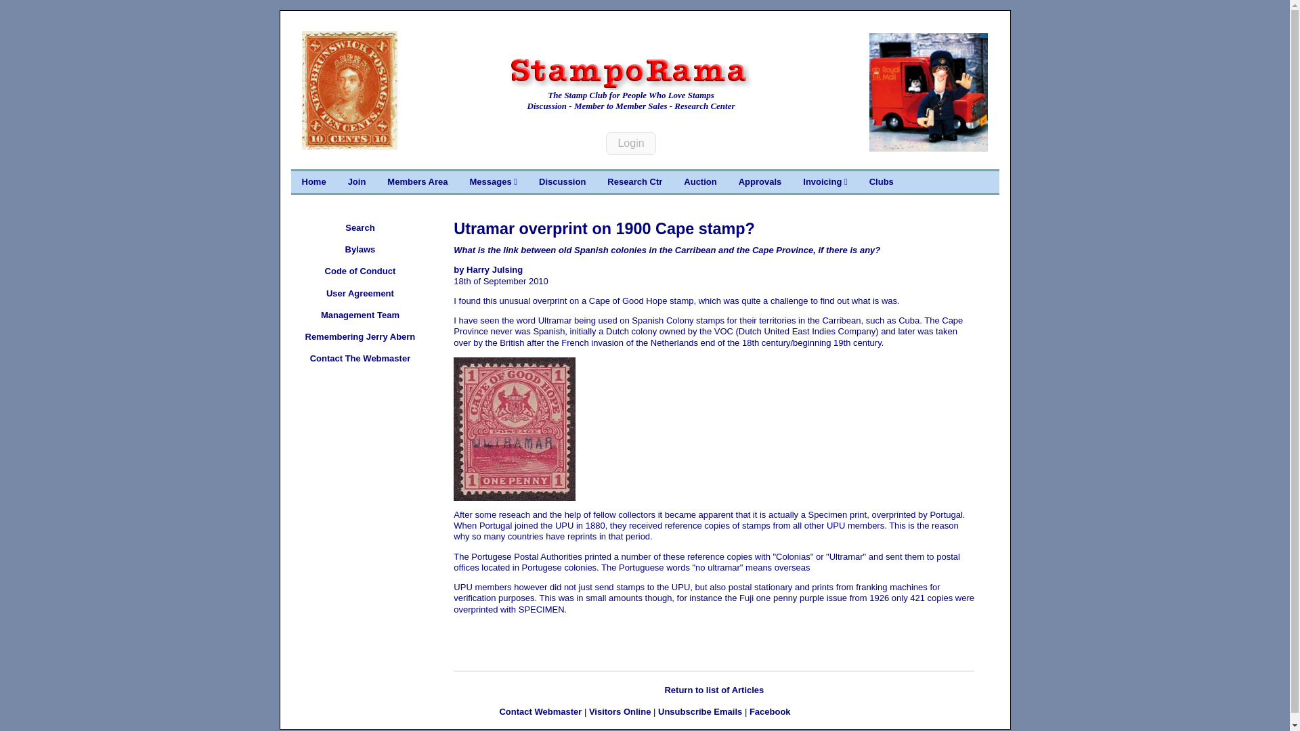  What do you see at coordinates (360, 271) in the screenshot?
I see `Code of Conduct` at bounding box center [360, 271].